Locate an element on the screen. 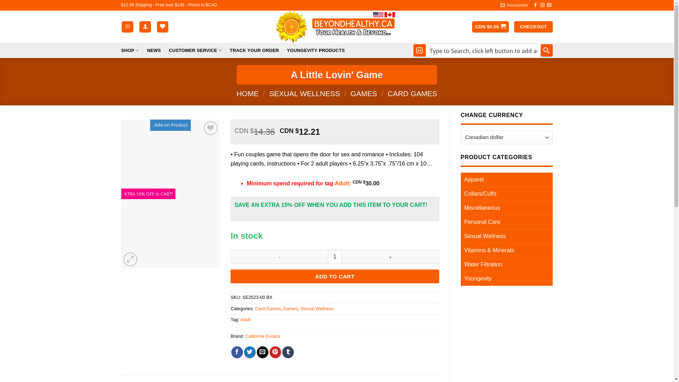 The height and width of the screenshot is (382, 679). Personal Care is located at coordinates (506, 222).